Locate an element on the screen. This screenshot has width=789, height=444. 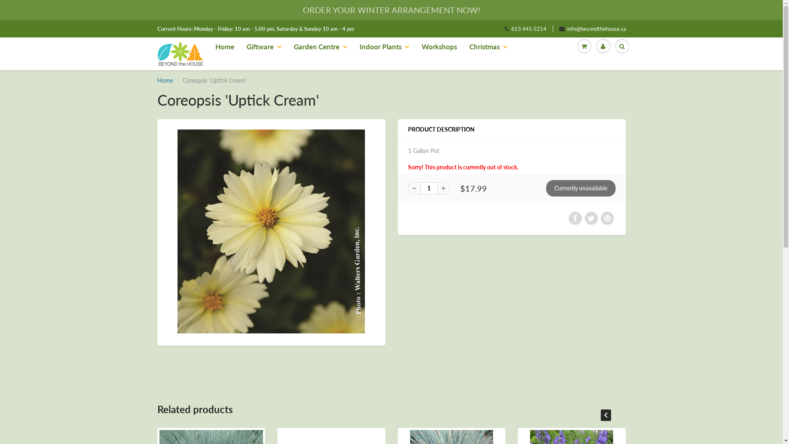
Workshops is located at coordinates (439, 47).